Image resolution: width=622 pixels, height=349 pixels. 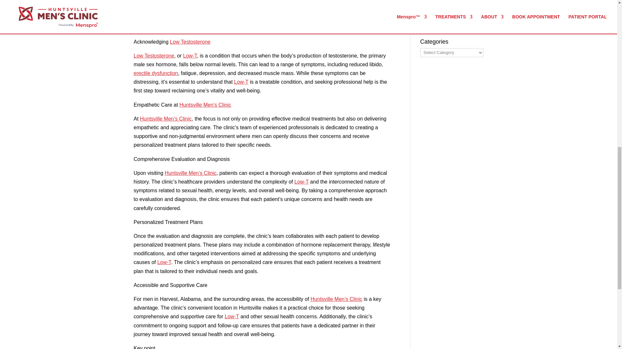 I want to click on LOW-T LINK, so click(x=203, y=2).